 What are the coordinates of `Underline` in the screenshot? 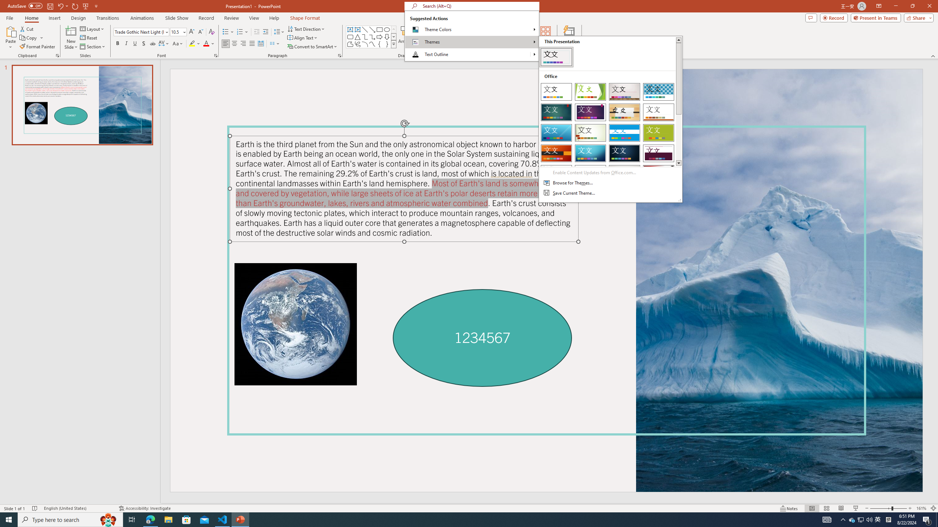 It's located at (135, 44).